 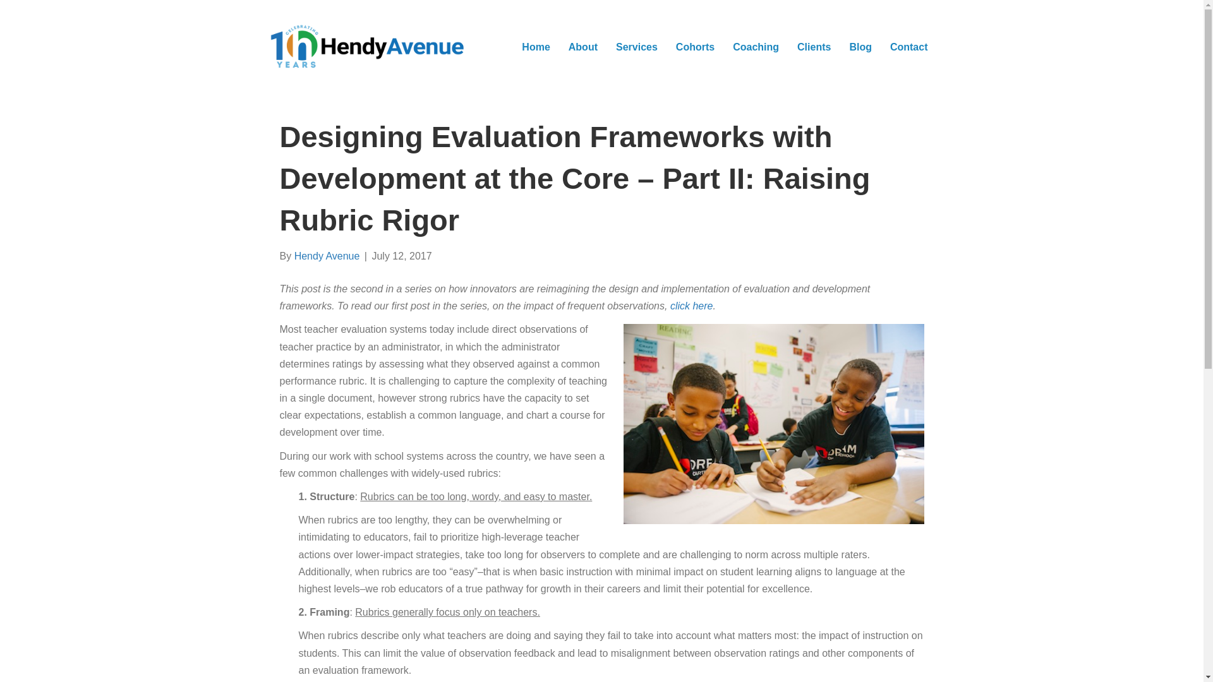 What do you see at coordinates (327, 256) in the screenshot?
I see `Hendy Avenue` at bounding box center [327, 256].